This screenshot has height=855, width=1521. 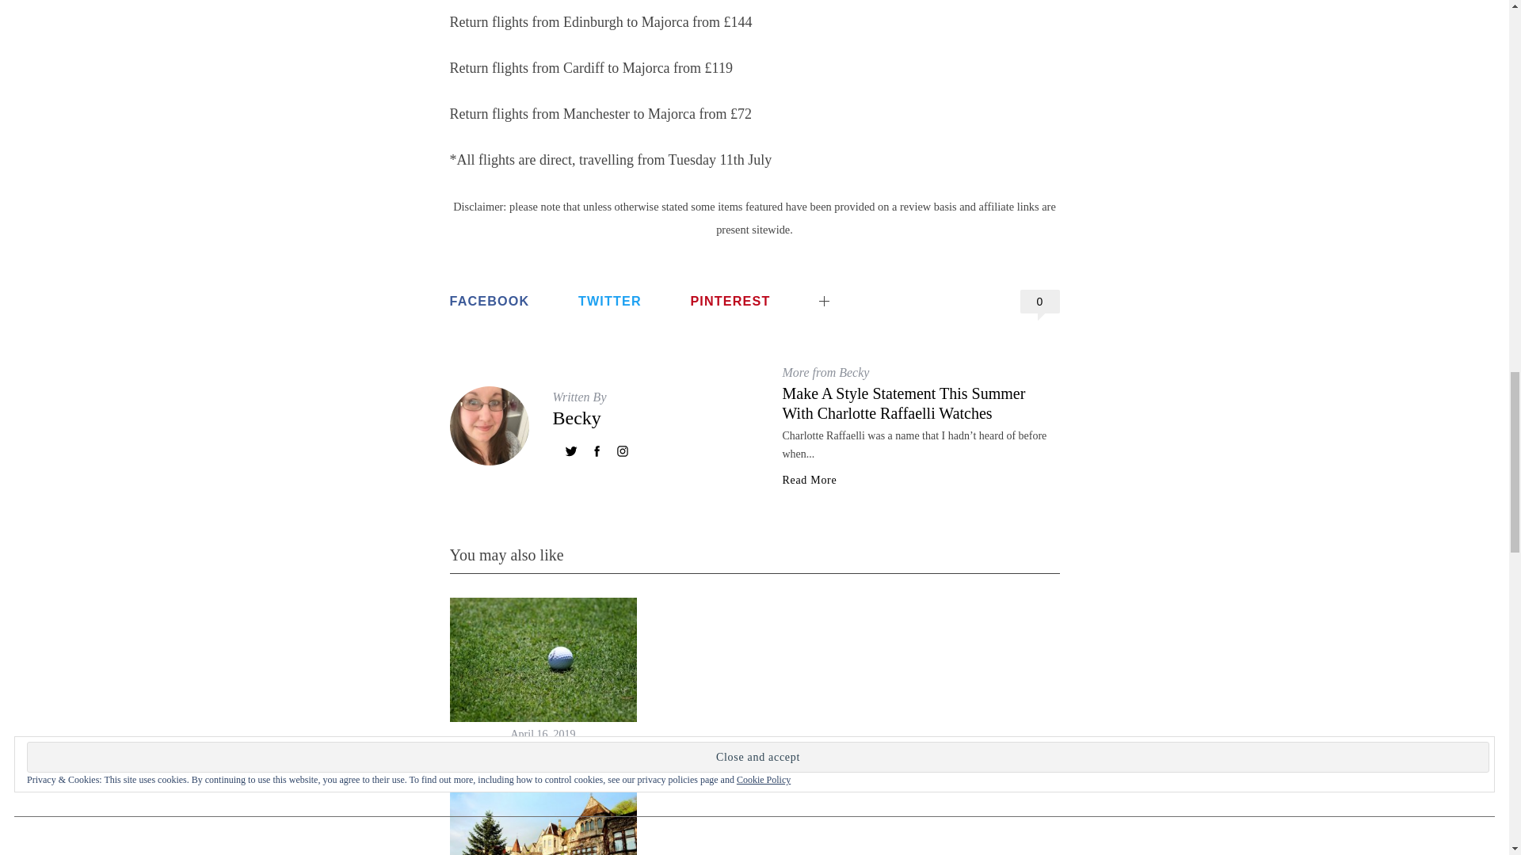 I want to click on TWITTER, so click(x=610, y=301).